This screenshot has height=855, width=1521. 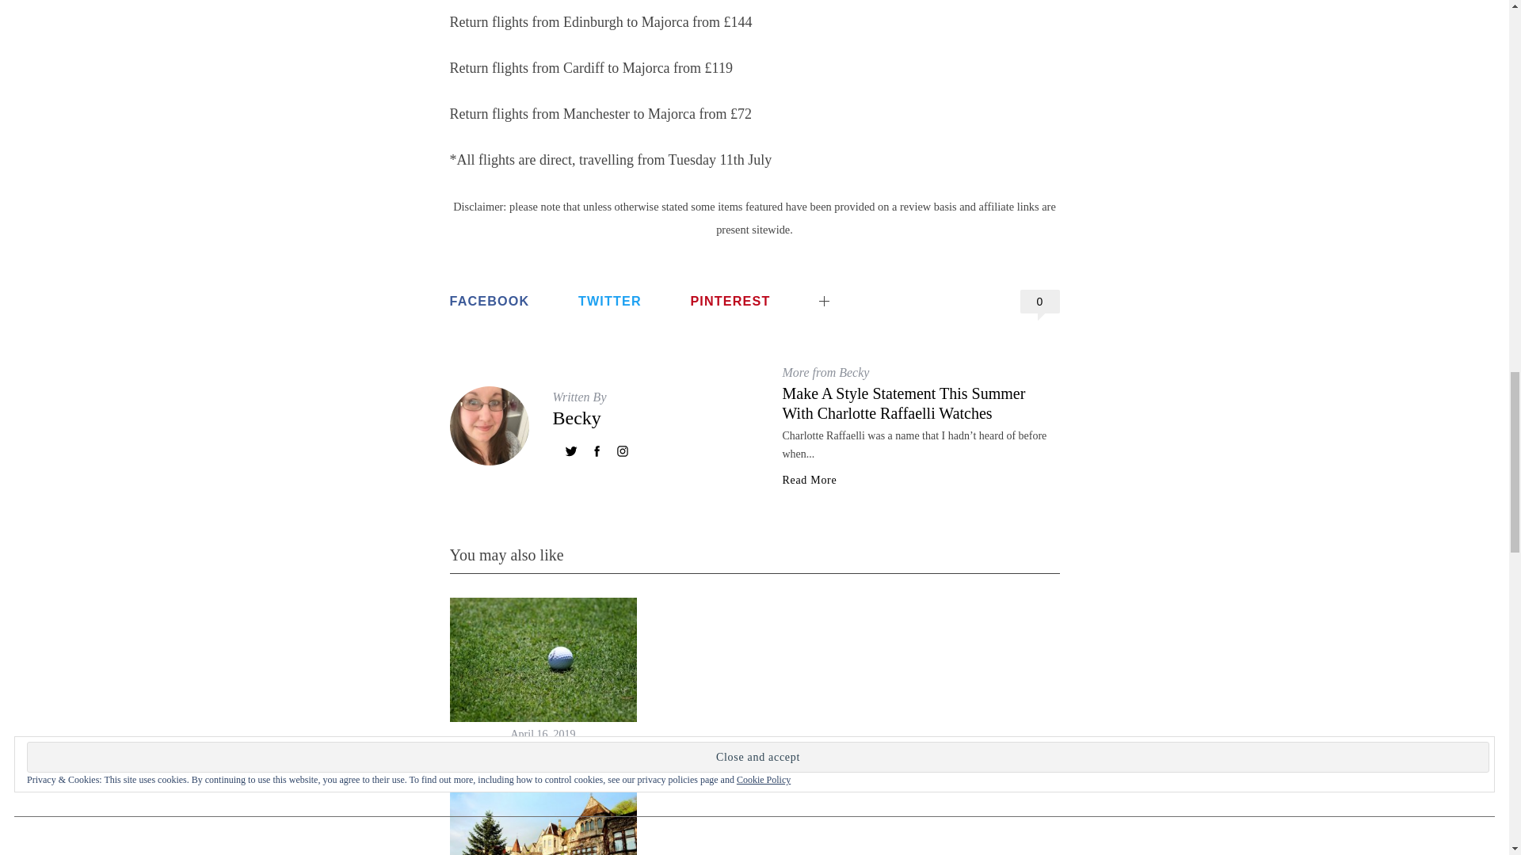 I want to click on TWITTER, so click(x=610, y=301).